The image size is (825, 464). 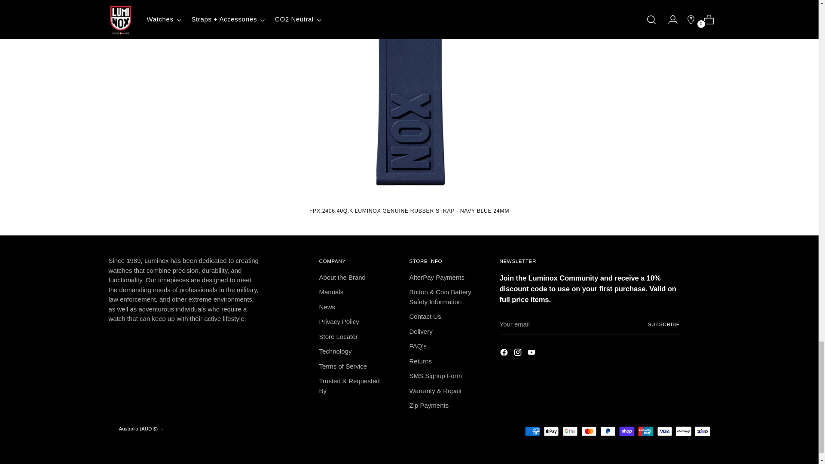 I want to click on Luminox Australia on Instagram, so click(x=518, y=354).